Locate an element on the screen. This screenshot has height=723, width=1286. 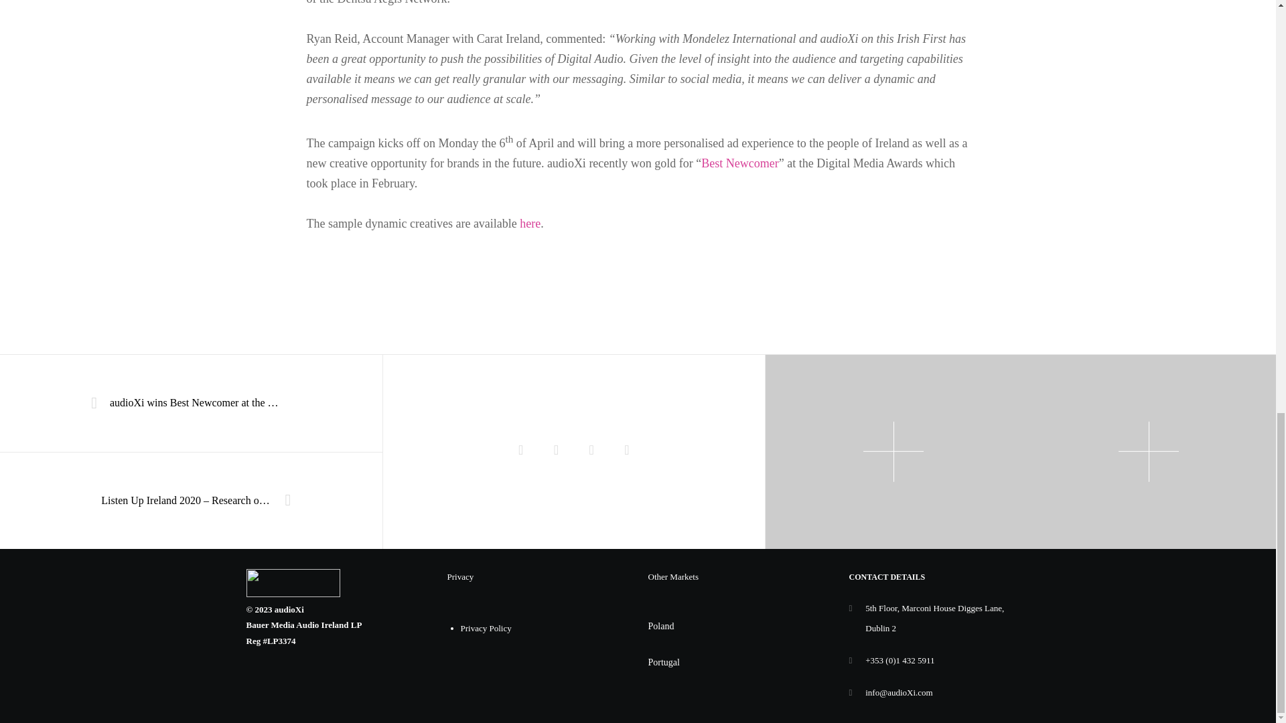
Portugal is located at coordinates (664, 661).